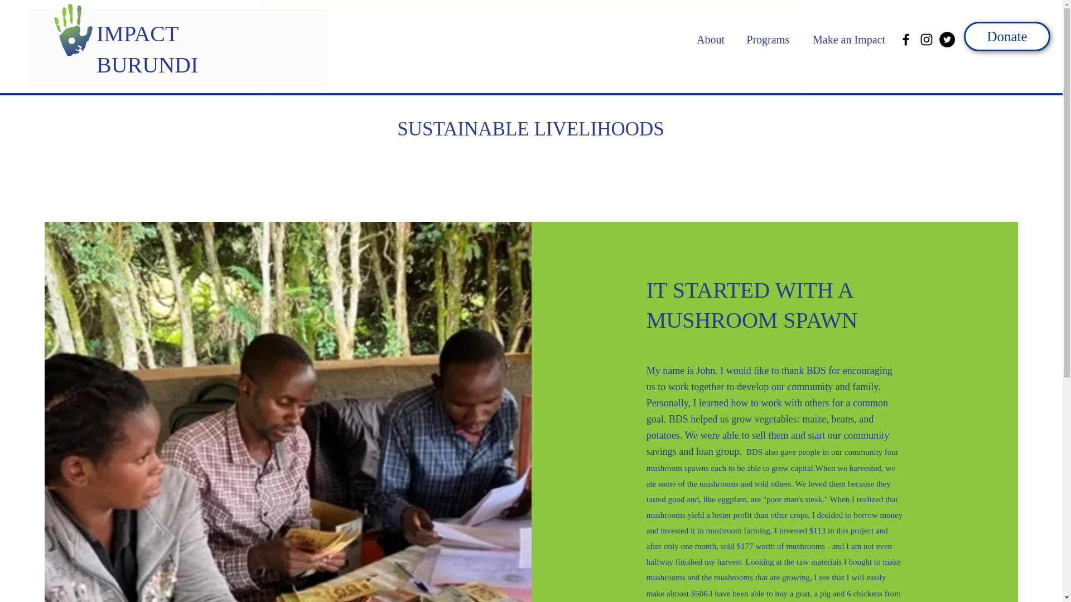 This screenshot has width=1071, height=602. I want to click on Programs, so click(762, 40).